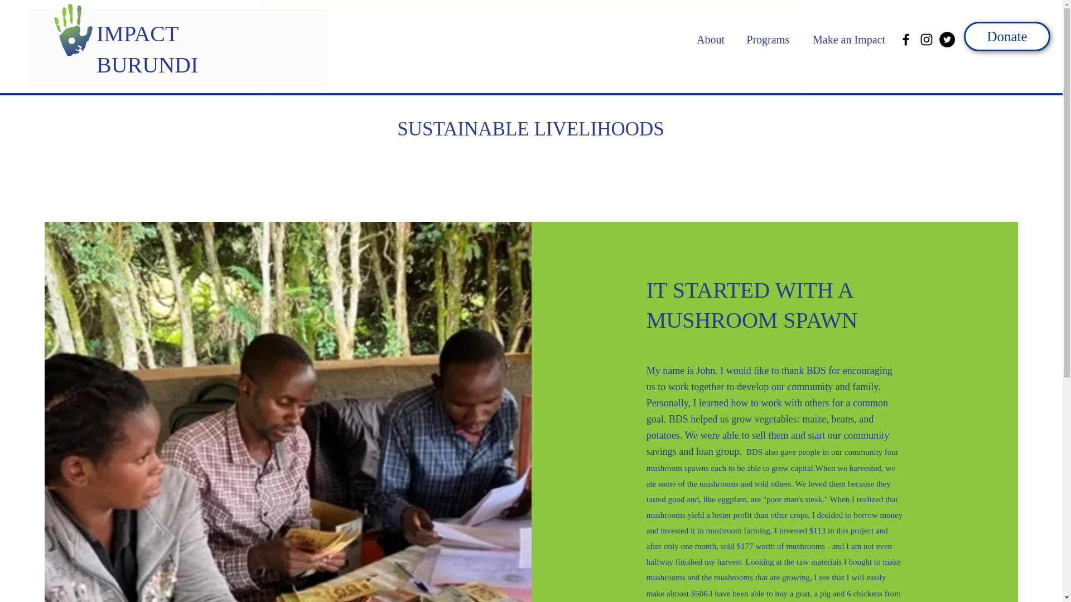 This screenshot has width=1071, height=602. I want to click on Programs, so click(762, 40).